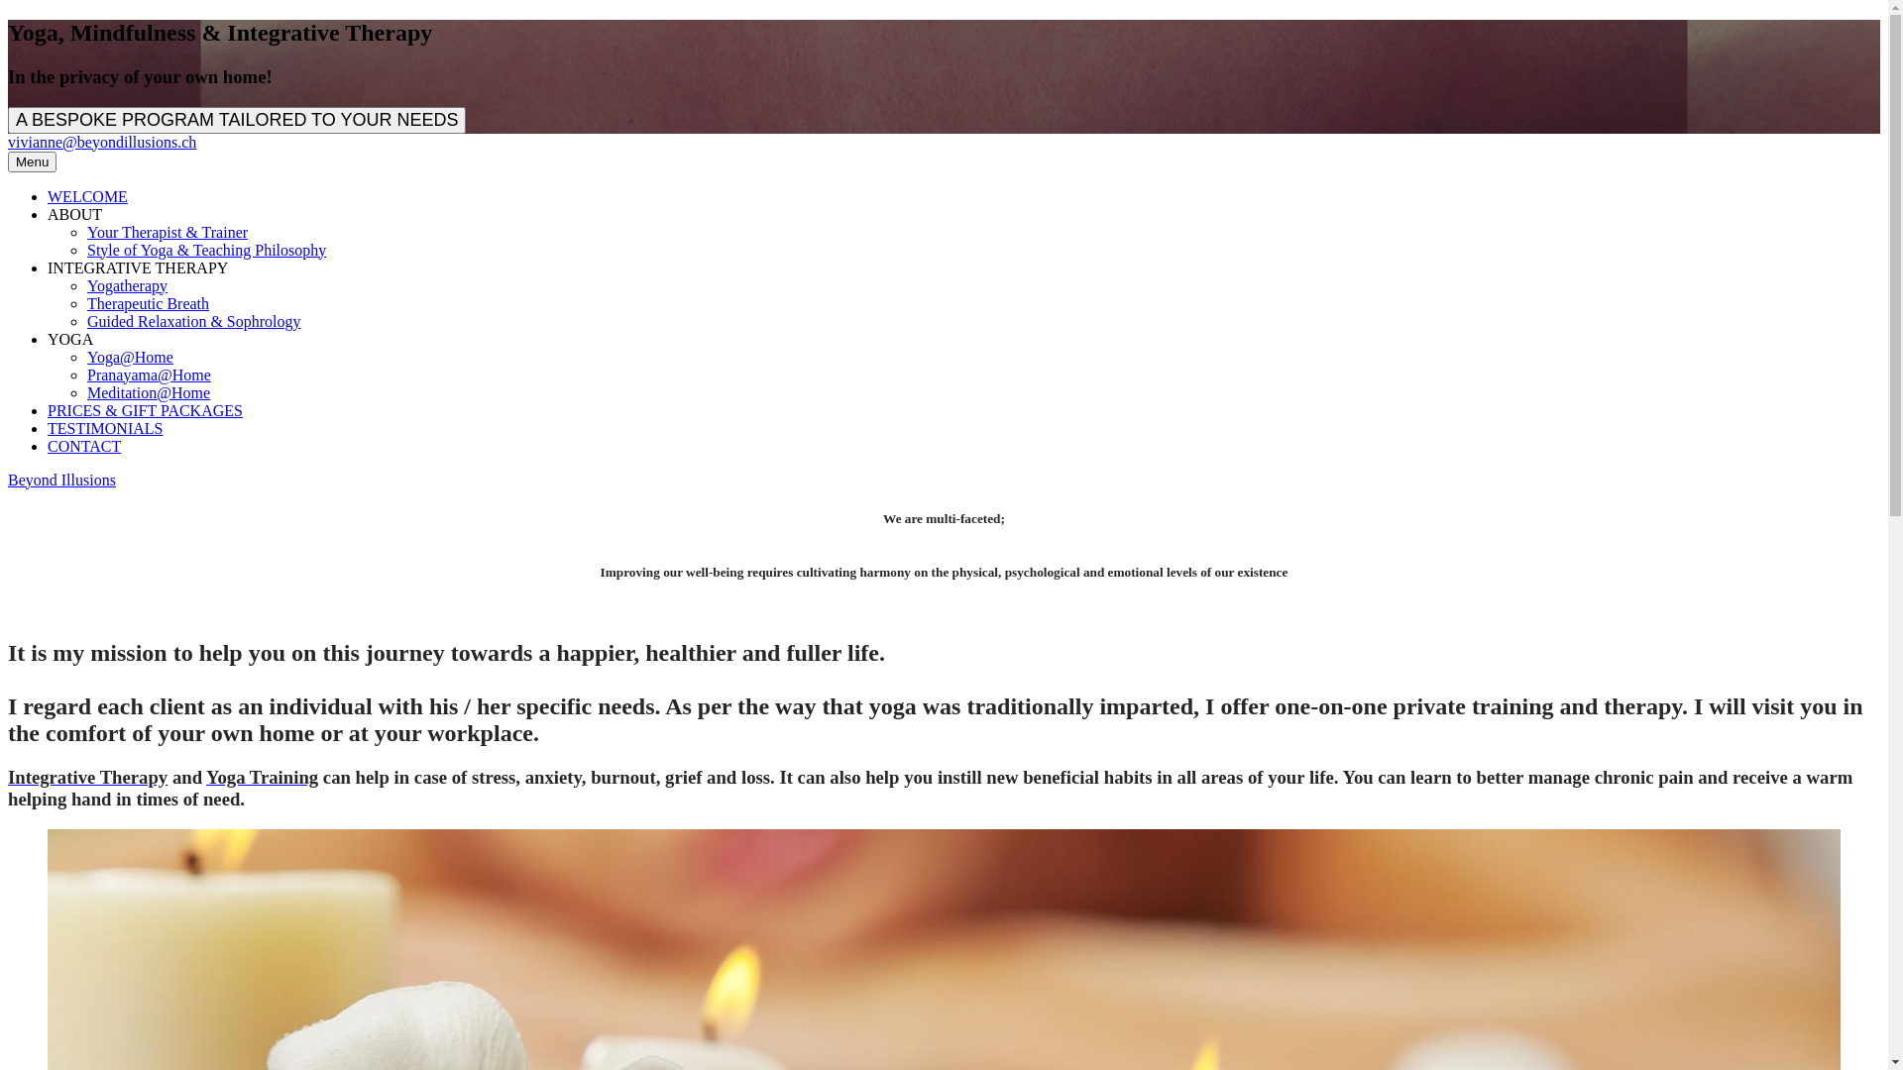 The image size is (1903, 1070). Describe the element at coordinates (127, 285) in the screenshot. I see `Yogatherapy` at that location.